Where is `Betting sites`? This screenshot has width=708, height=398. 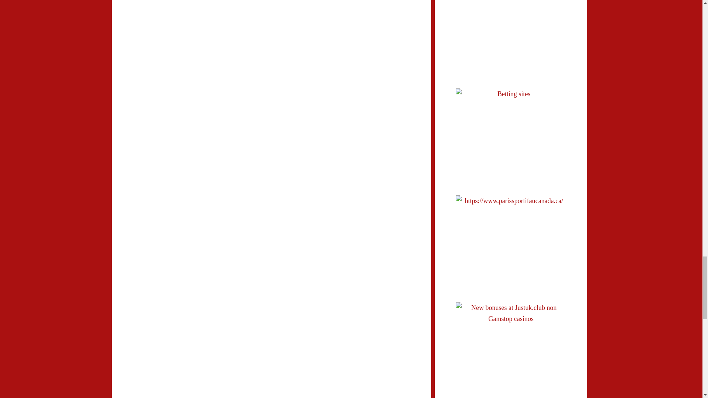
Betting sites is located at coordinates (511, 28).